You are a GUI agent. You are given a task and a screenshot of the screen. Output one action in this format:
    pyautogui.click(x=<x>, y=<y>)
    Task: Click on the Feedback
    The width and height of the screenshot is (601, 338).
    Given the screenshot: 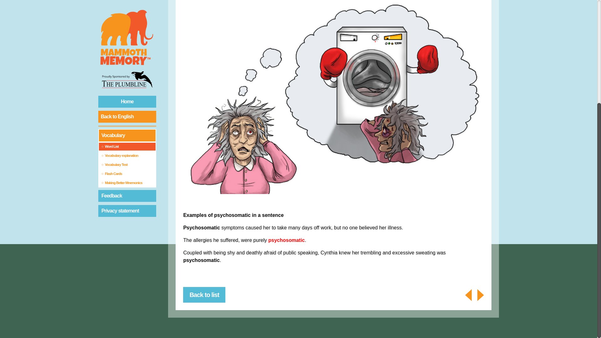 What is the action you would take?
    pyautogui.click(x=127, y=48)
    